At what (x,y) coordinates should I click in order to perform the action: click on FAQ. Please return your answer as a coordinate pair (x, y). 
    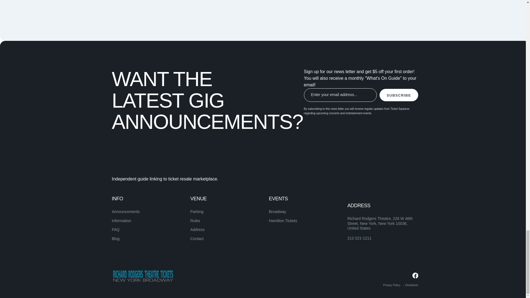
    Looking at the image, I should click on (116, 230).